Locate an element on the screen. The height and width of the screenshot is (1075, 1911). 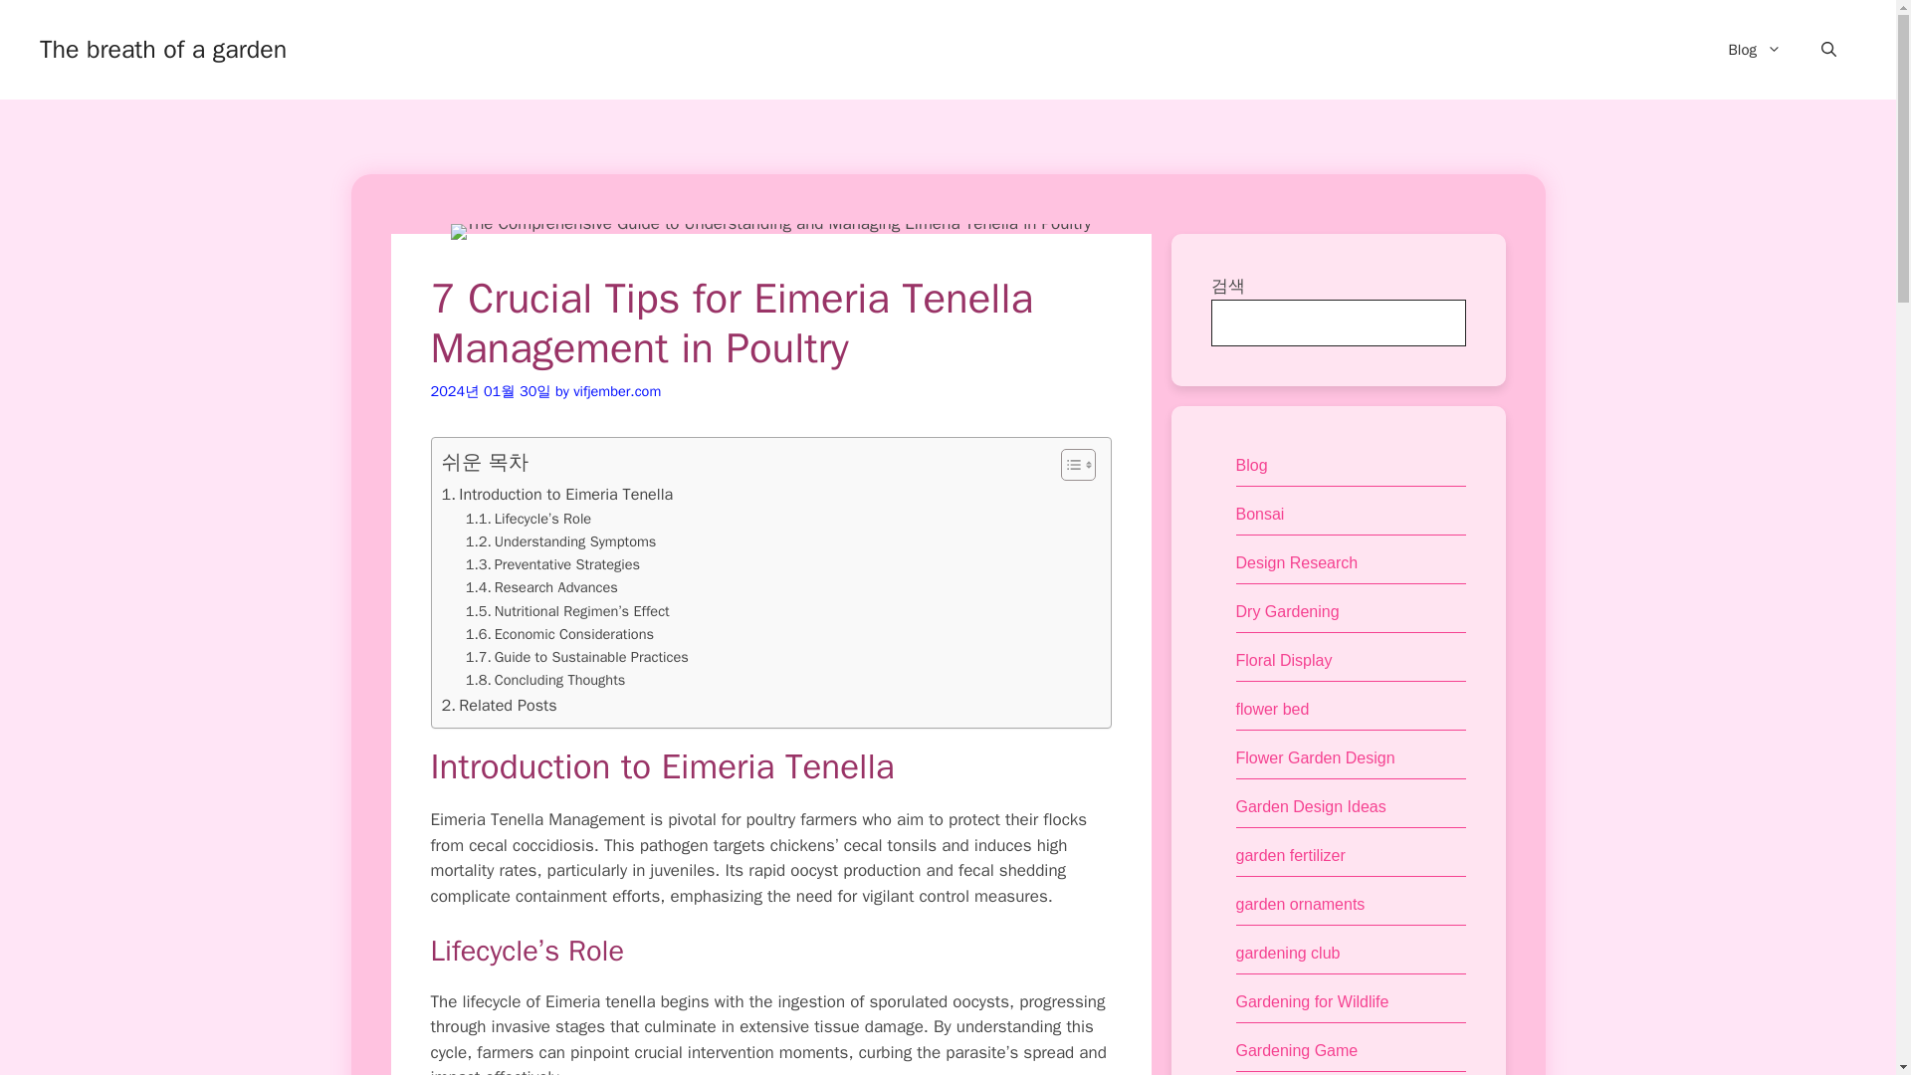
Related Posts is located at coordinates (500, 705).